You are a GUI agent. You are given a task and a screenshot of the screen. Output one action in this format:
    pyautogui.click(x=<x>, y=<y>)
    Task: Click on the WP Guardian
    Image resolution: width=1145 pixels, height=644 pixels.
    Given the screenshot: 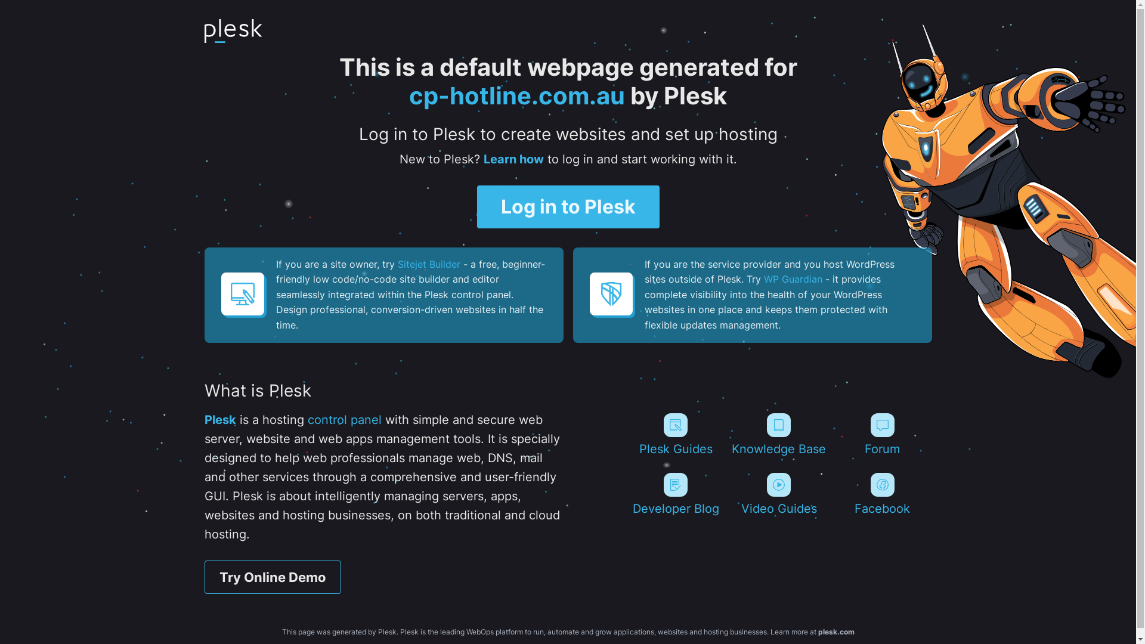 What is the action you would take?
    pyautogui.click(x=793, y=279)
    